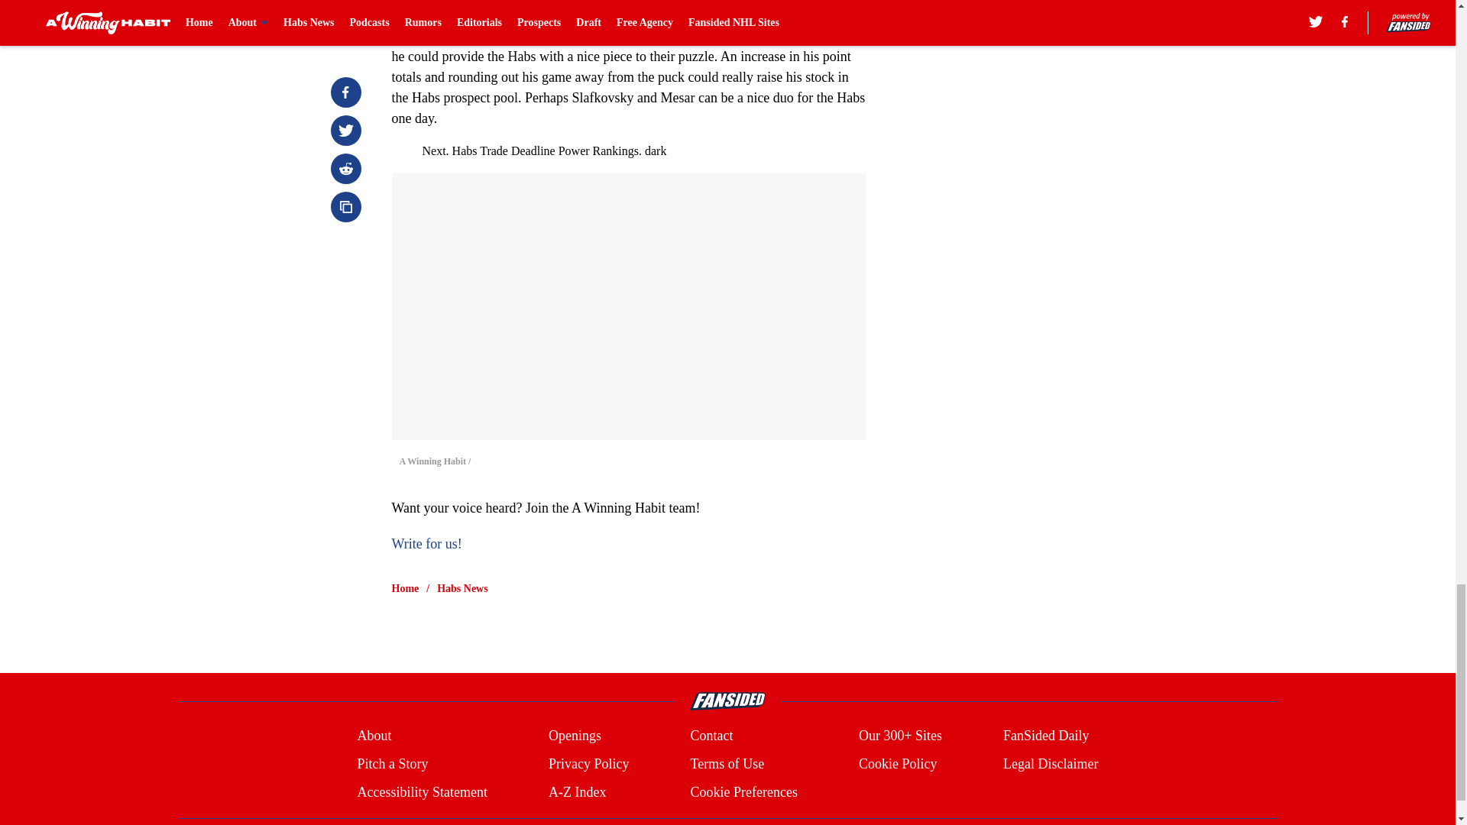 Image resolution: width=1467 pixels, height=825 pixels. What do you see at coordinates (374, 736) in the screenshot?
I see `About` at bounding box center [374, 736].